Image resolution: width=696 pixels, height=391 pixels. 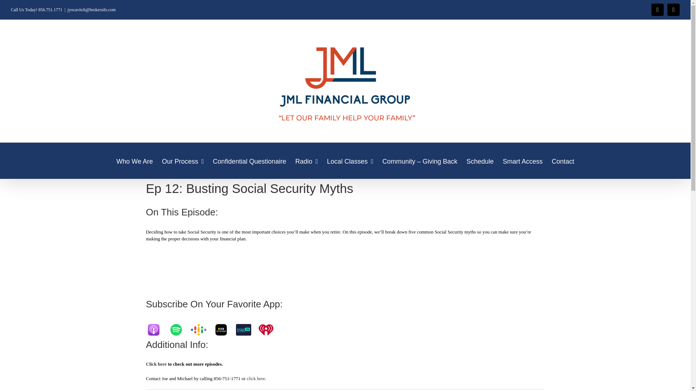 What do you see at coordinates (350, 161) in the screenshot?
I see `Local Classes` at bounding box center [350, 161].